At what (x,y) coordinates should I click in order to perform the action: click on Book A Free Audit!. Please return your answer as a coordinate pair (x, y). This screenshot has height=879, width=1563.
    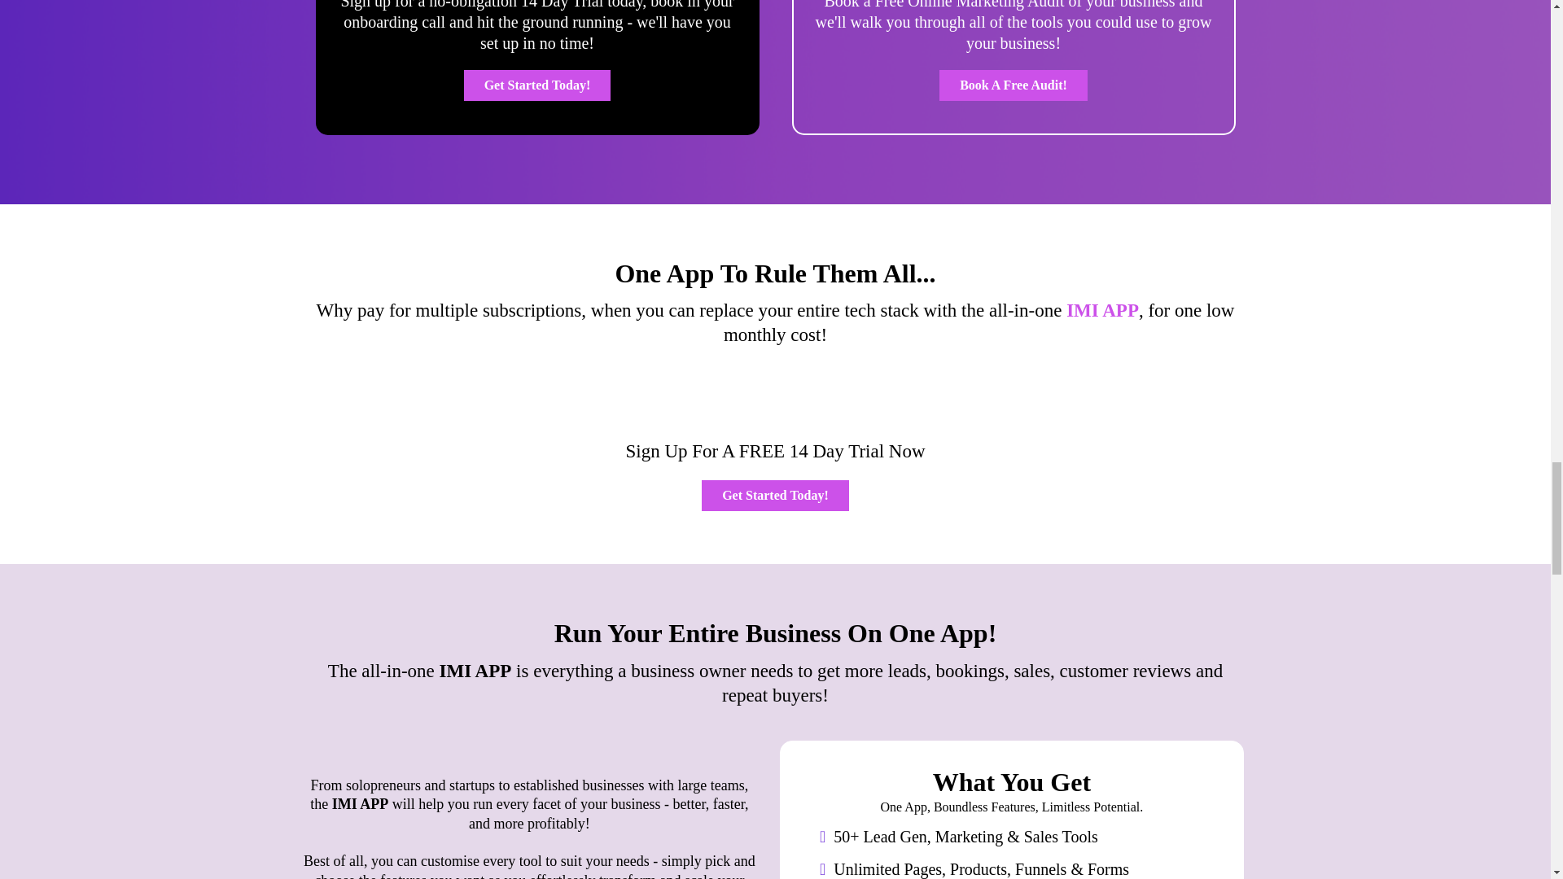
    Looking at the image, I should click on (1013, 85).